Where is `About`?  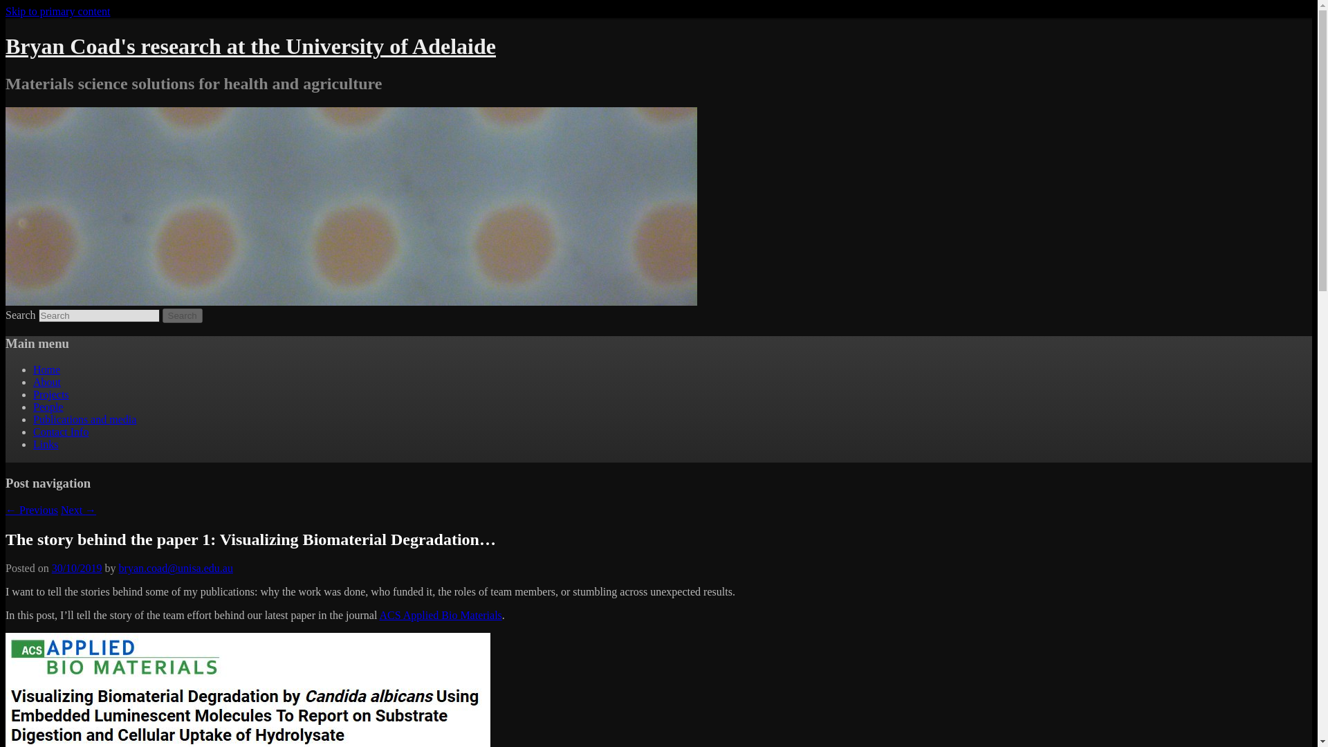
About is located at coordinates (47, 382).